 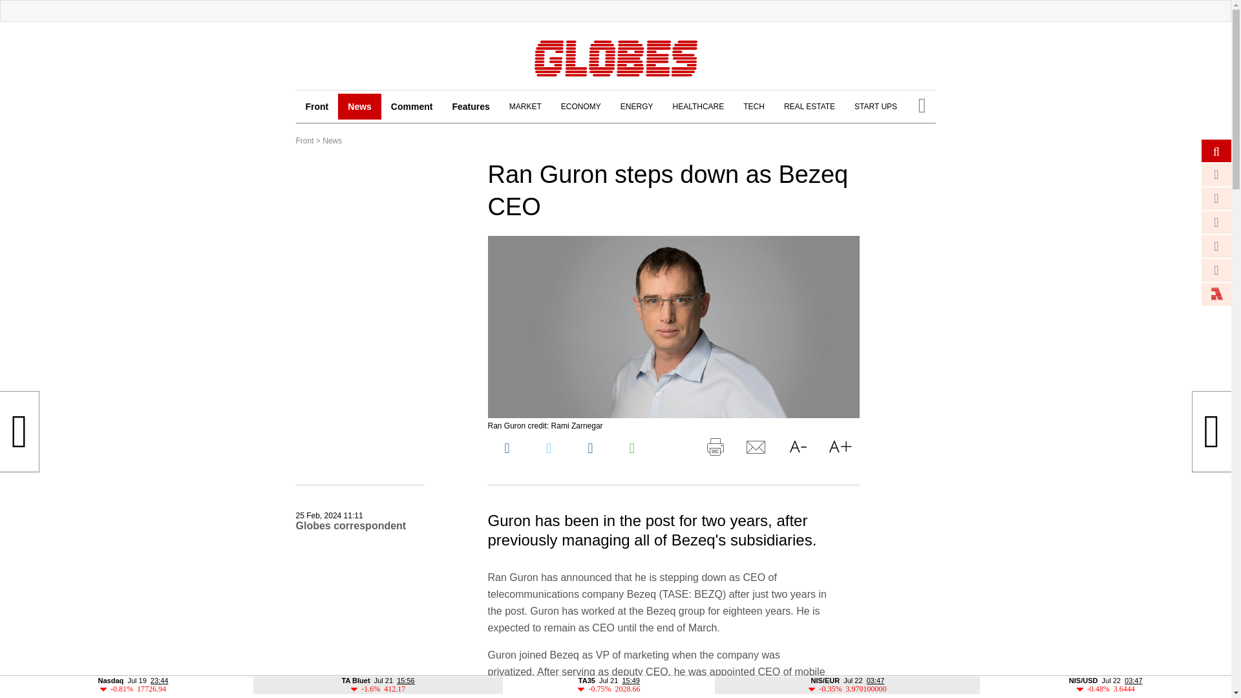 I want to click on print, so click(x=715, y=450).